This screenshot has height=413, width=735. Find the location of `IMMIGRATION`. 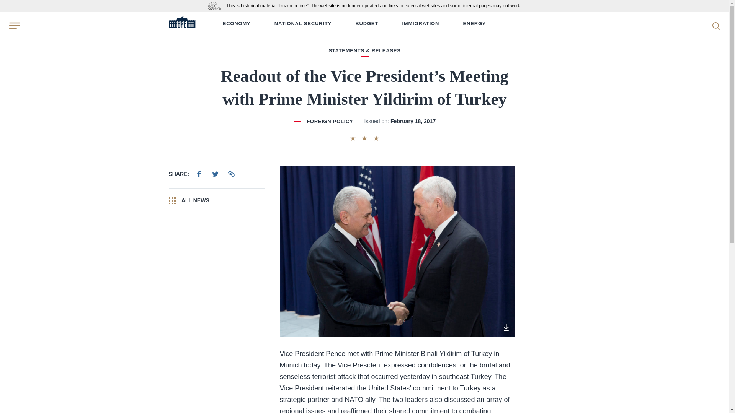

IMMIGRATION is located at coordinates (420, 24).